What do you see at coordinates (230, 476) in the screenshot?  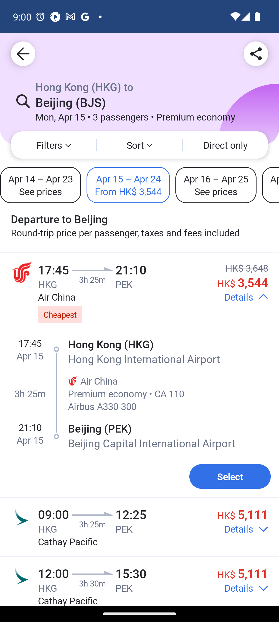 I see `Select` at bounding box center [230, 476].